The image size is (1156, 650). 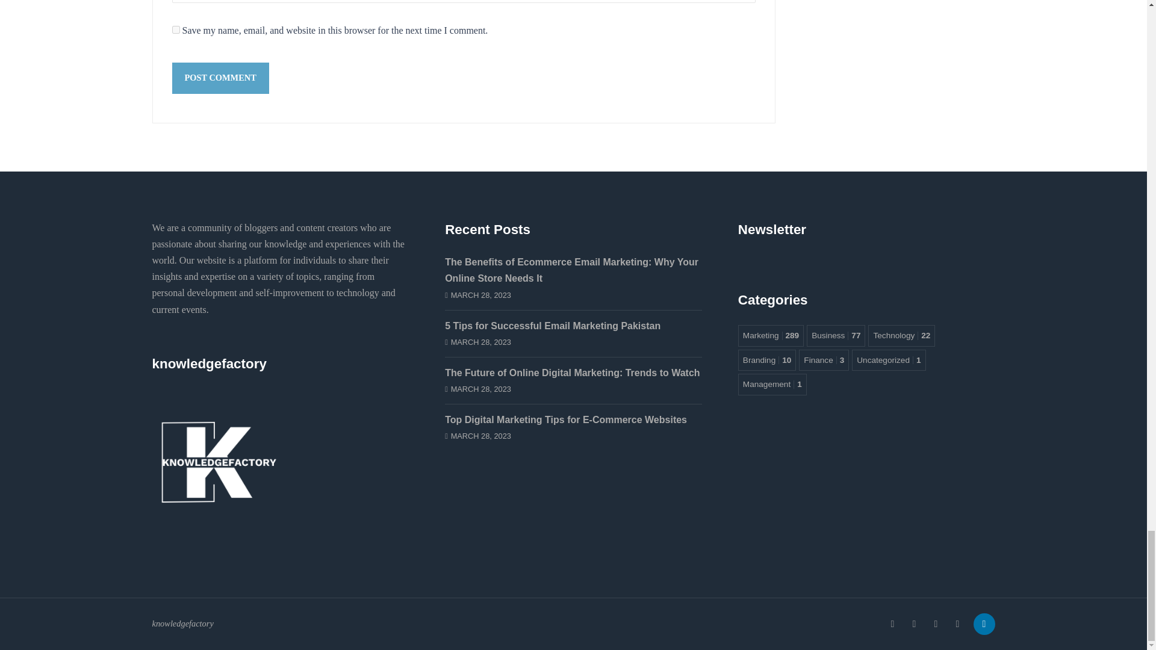 I want to click on facebook, so click(x=892, y=624).